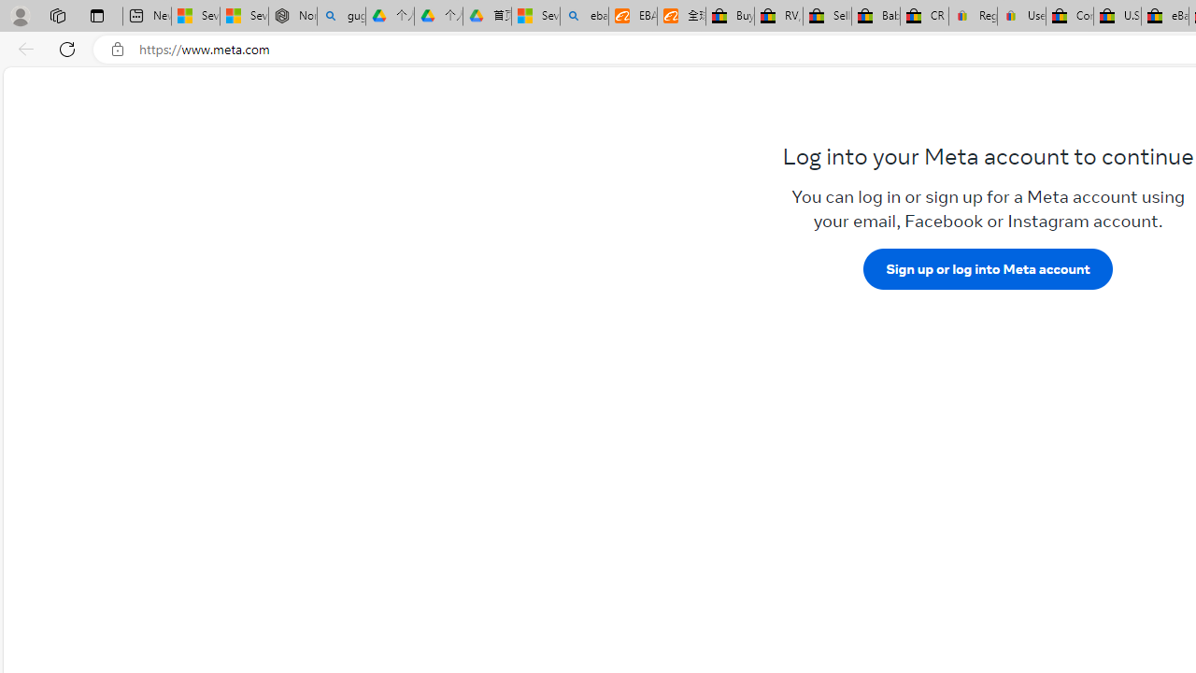 Image resolution: width=1196 pixels, height=673 pixels. Describe the element at coordinates (988, 268) in the screenshot. I see `Sign up or log into Meta account` at that location.